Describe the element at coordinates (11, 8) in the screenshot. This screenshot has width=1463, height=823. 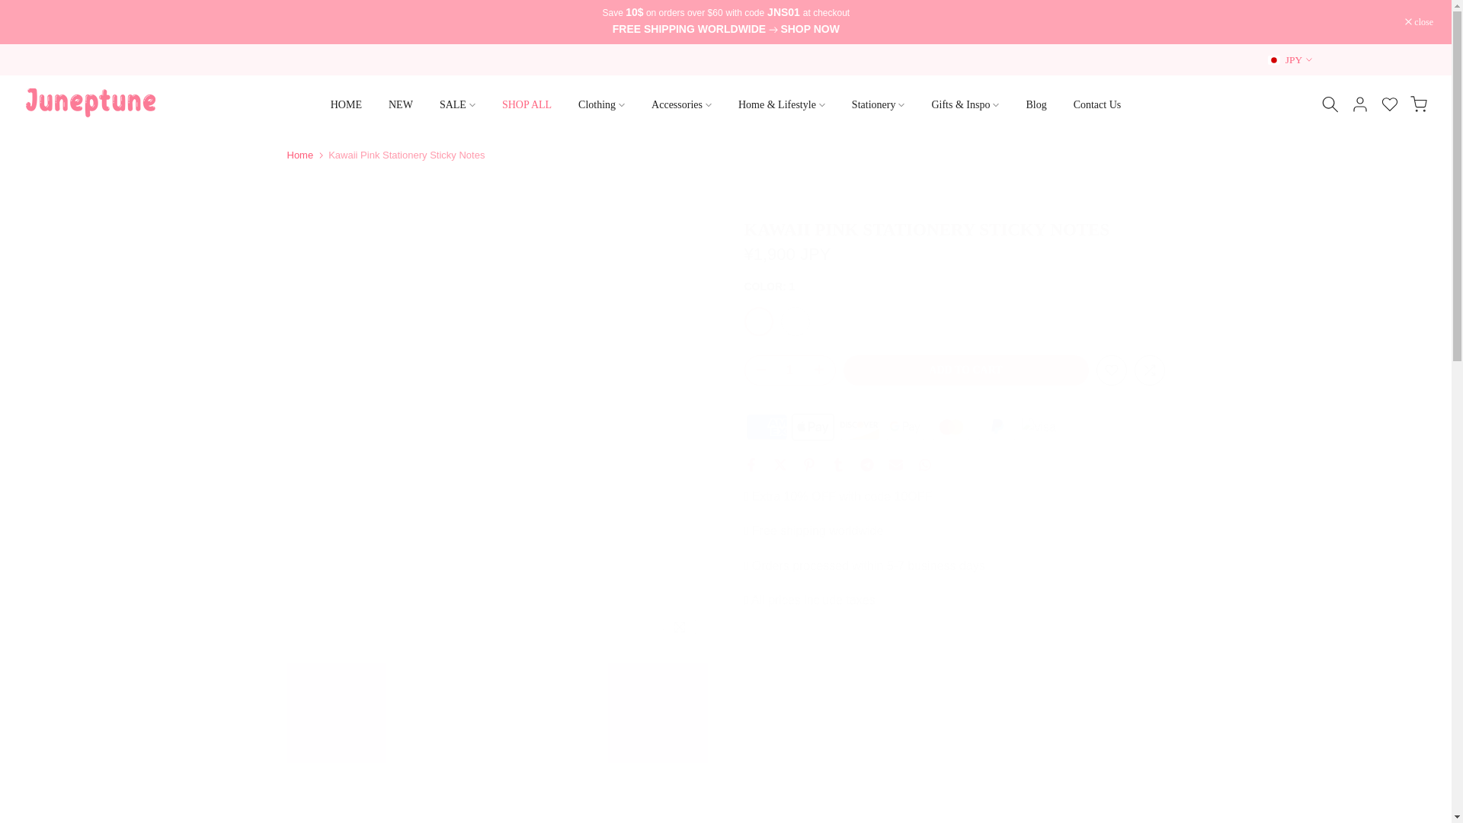
I see `Skip to content` at that location.